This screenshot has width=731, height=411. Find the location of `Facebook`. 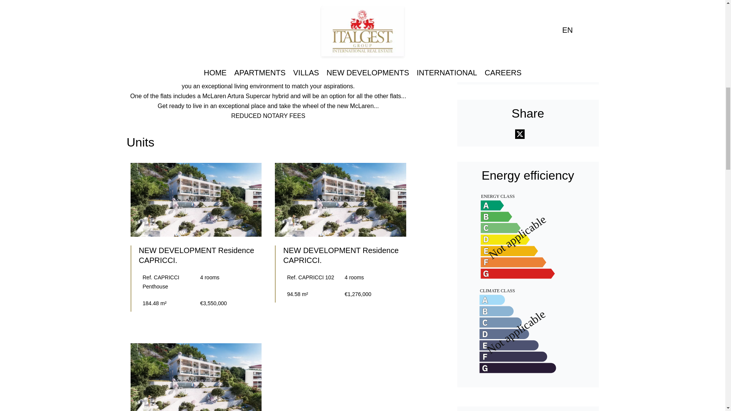

Facebook is located at coordinates (502, 134).